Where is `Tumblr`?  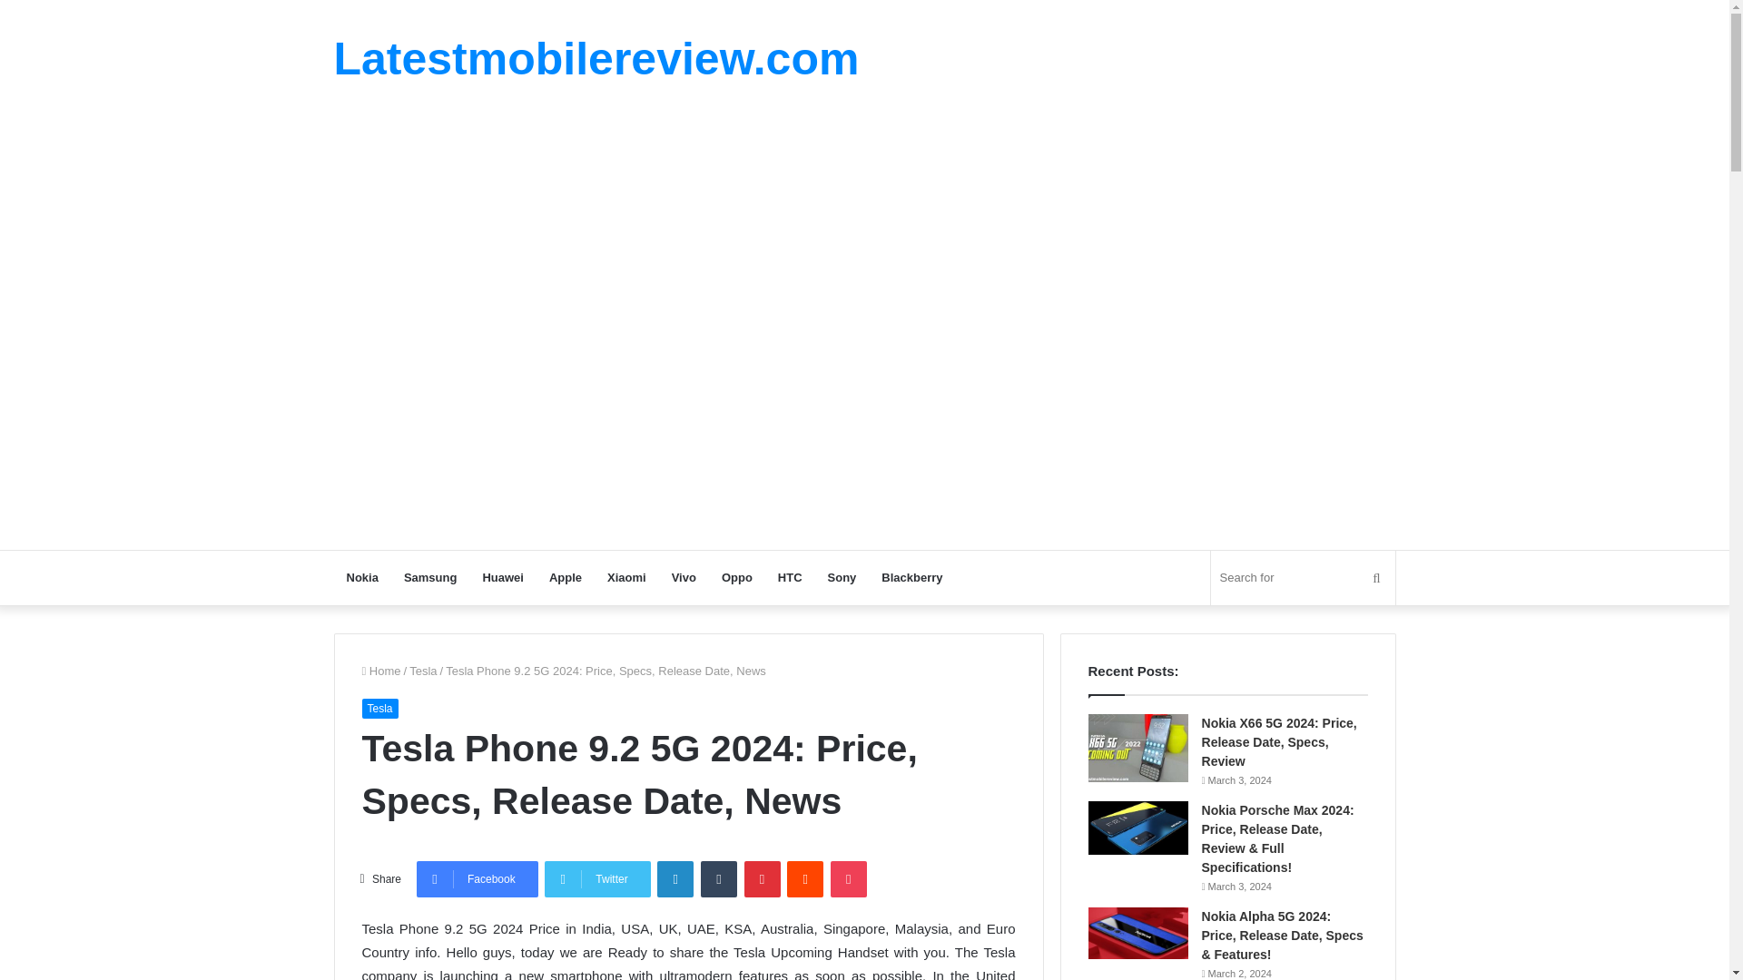
Tumblr is located at coordinates (719, 879).